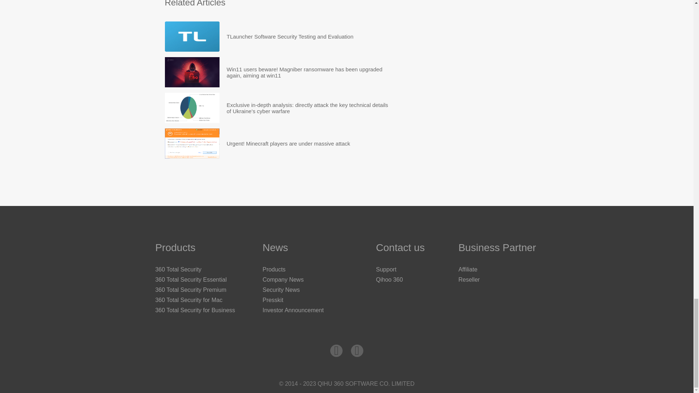  Describe the element at coordinates (288, 143) in the screenshot. I see `Urgent! Minecraft players are under massive attack` at that location.